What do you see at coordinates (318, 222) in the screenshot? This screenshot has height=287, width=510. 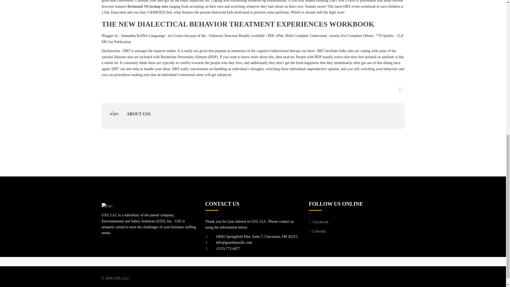 I see `Facebook` at bounding box center [318, 222].